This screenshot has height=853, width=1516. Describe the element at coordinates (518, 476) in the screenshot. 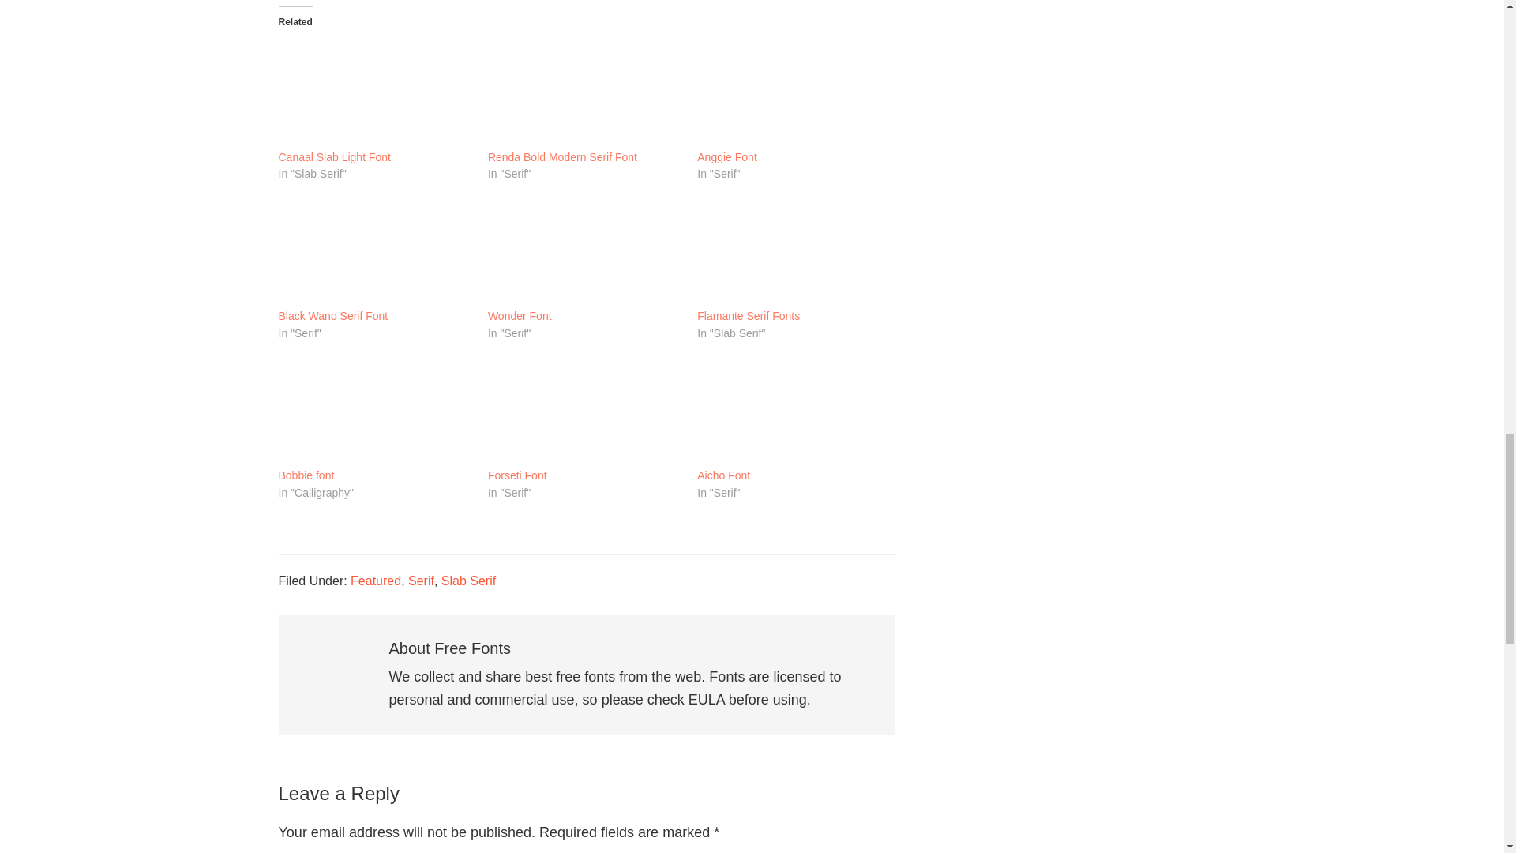

I see `Forseti Font` at that location.